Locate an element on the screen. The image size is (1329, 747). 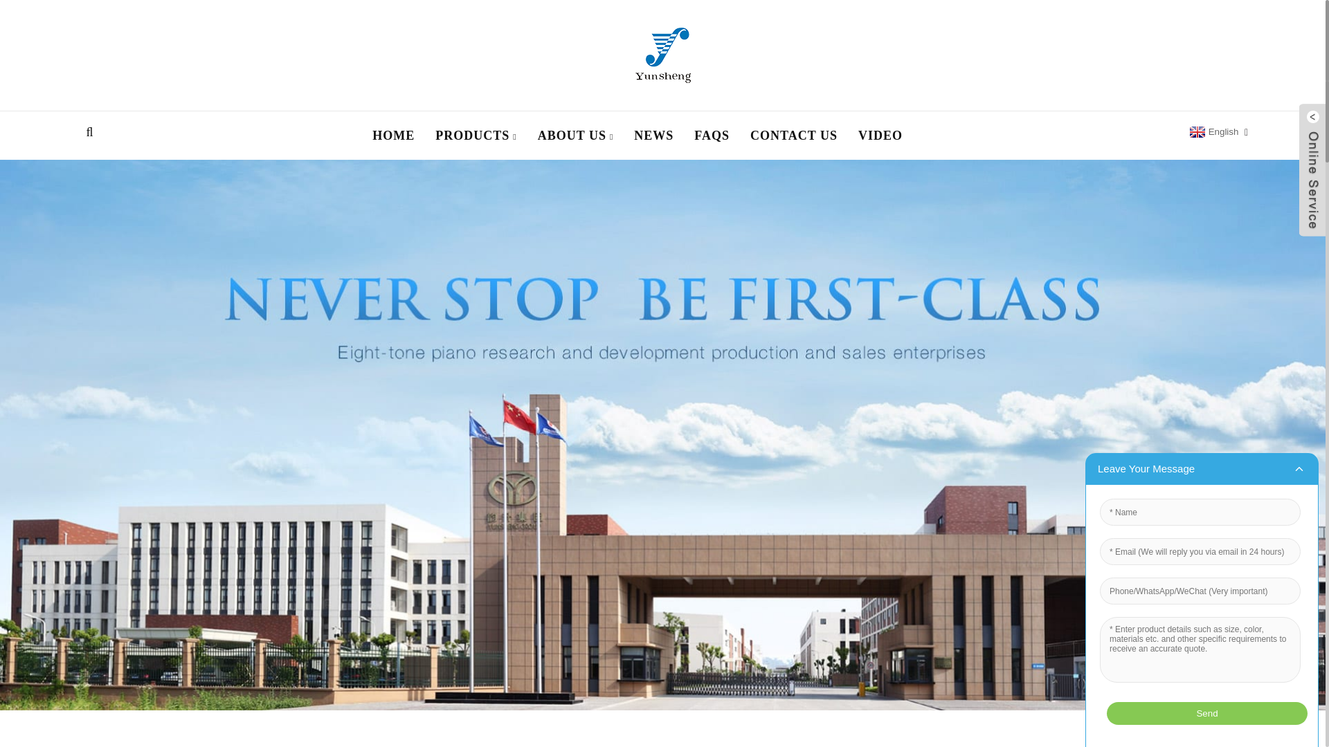
CONTACT US is located at coordinates (793, 136).